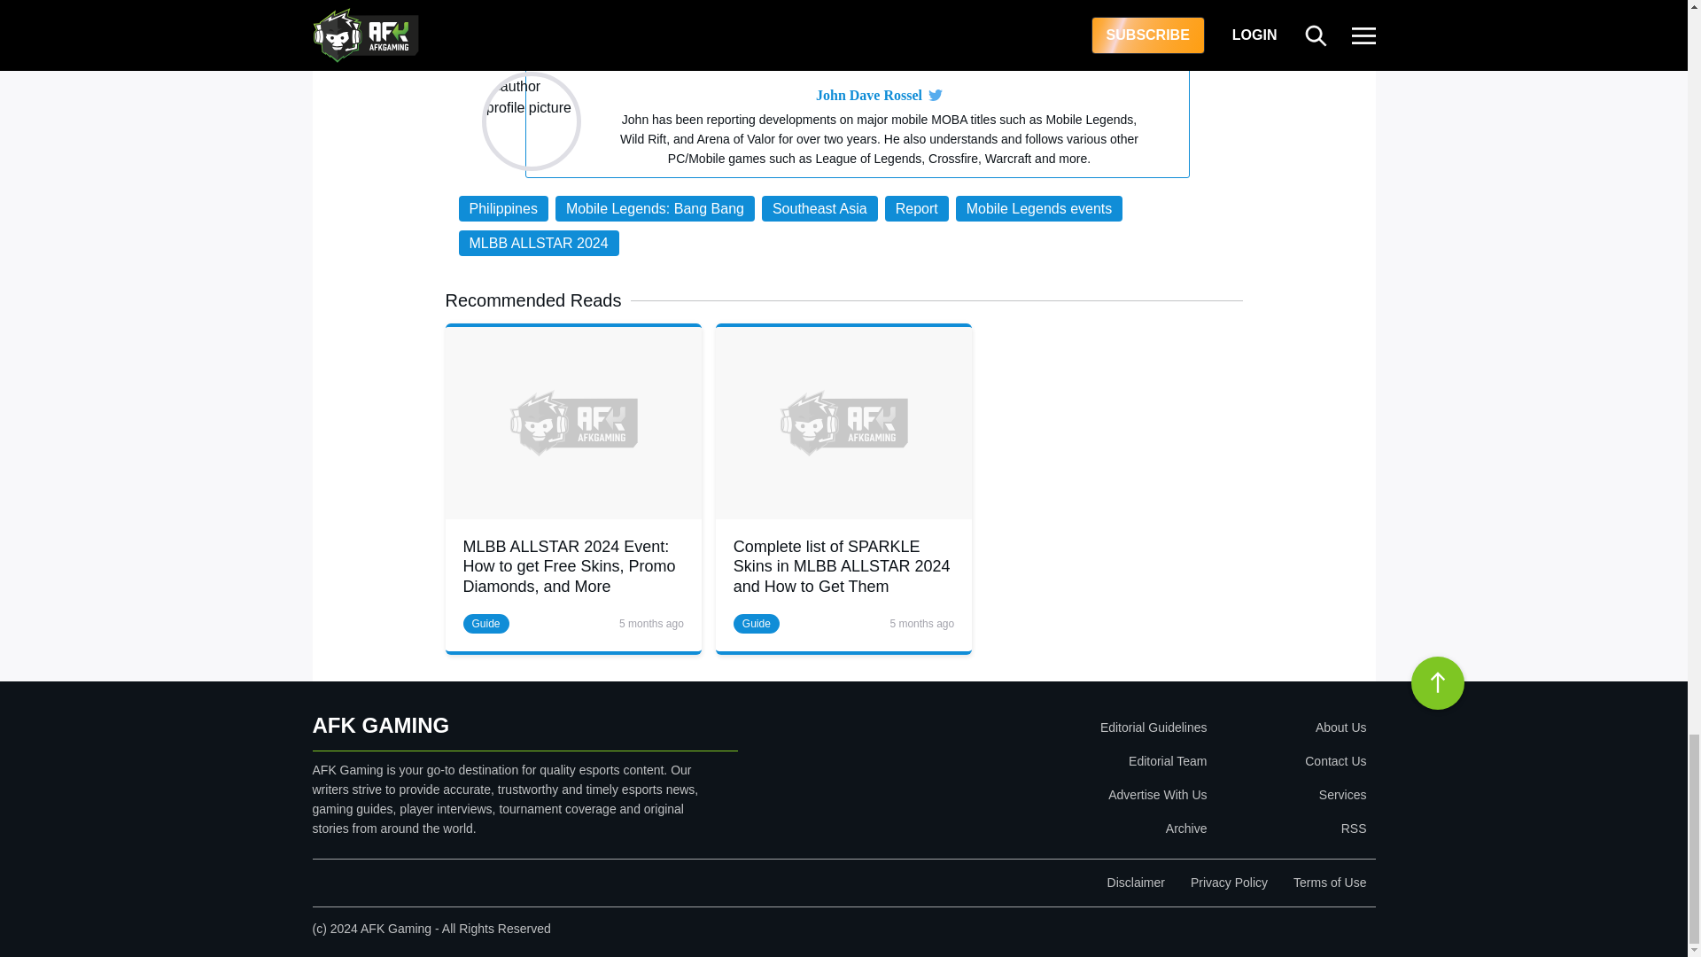 Image resolution: width=1701 pixels, height=957 pixels. Describe the element at coordinates (1051, 727) in the screenshot. I see `Editorial Guidelines` at that location.